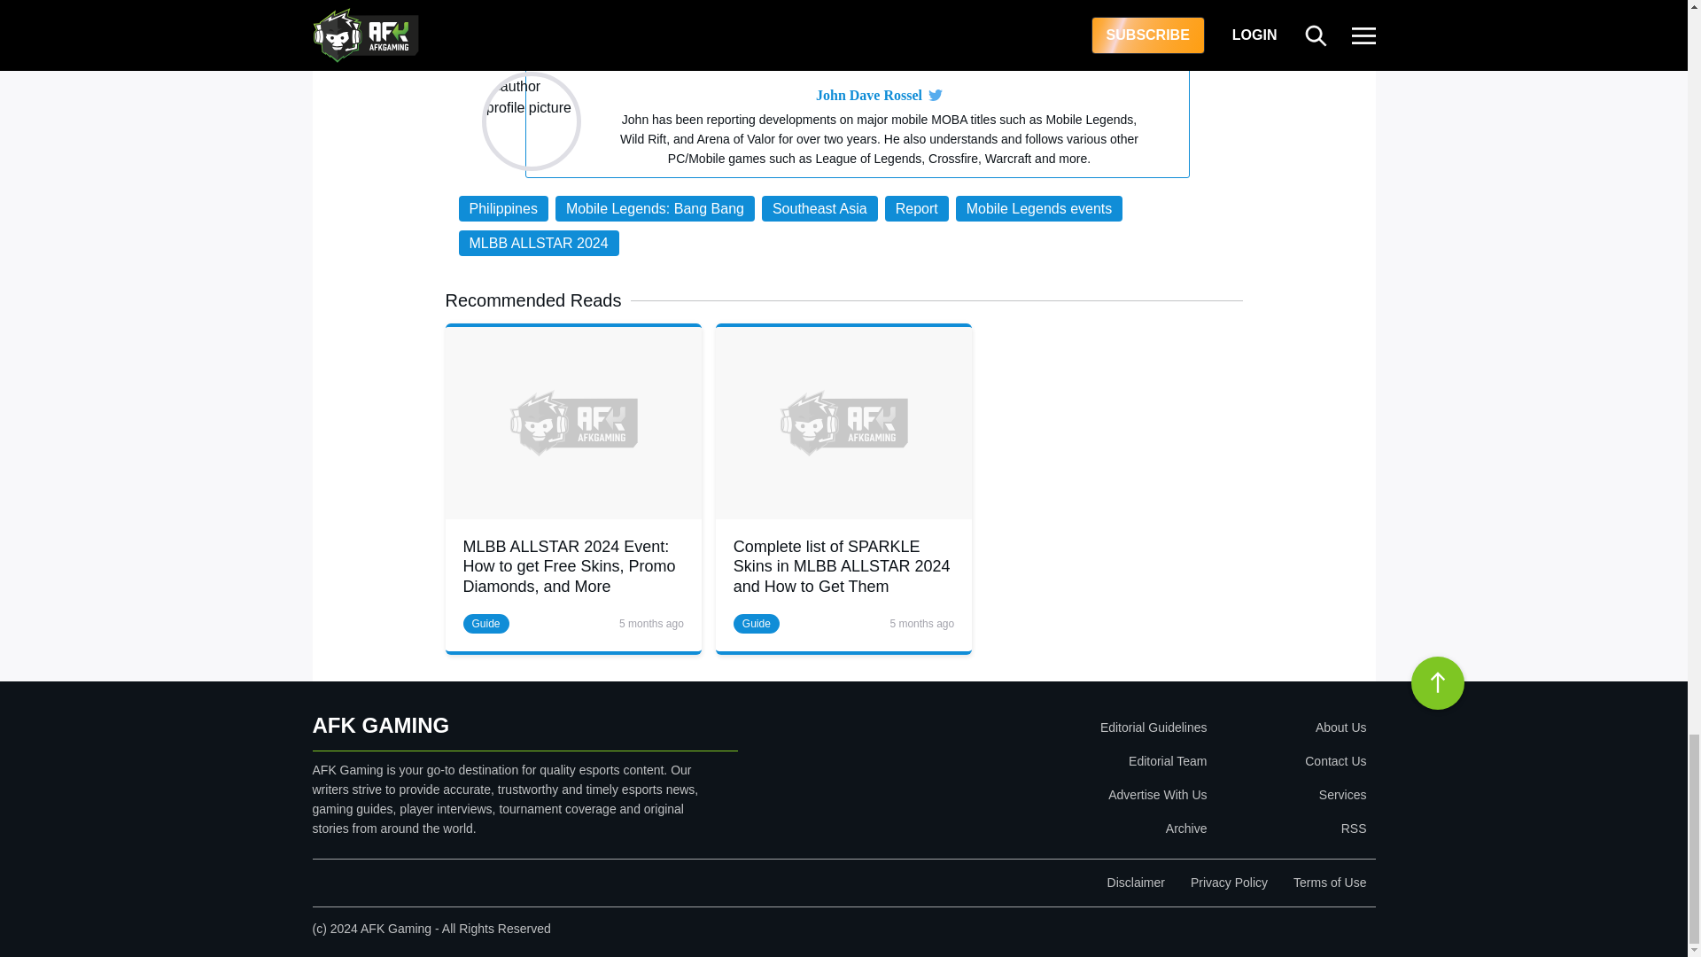 Image resolution: width=1701 pixels, height=957 pixels. Describe the element at coordinates (1051, 727) in the screenshot. I see `Editorial Guidelines` at that location.